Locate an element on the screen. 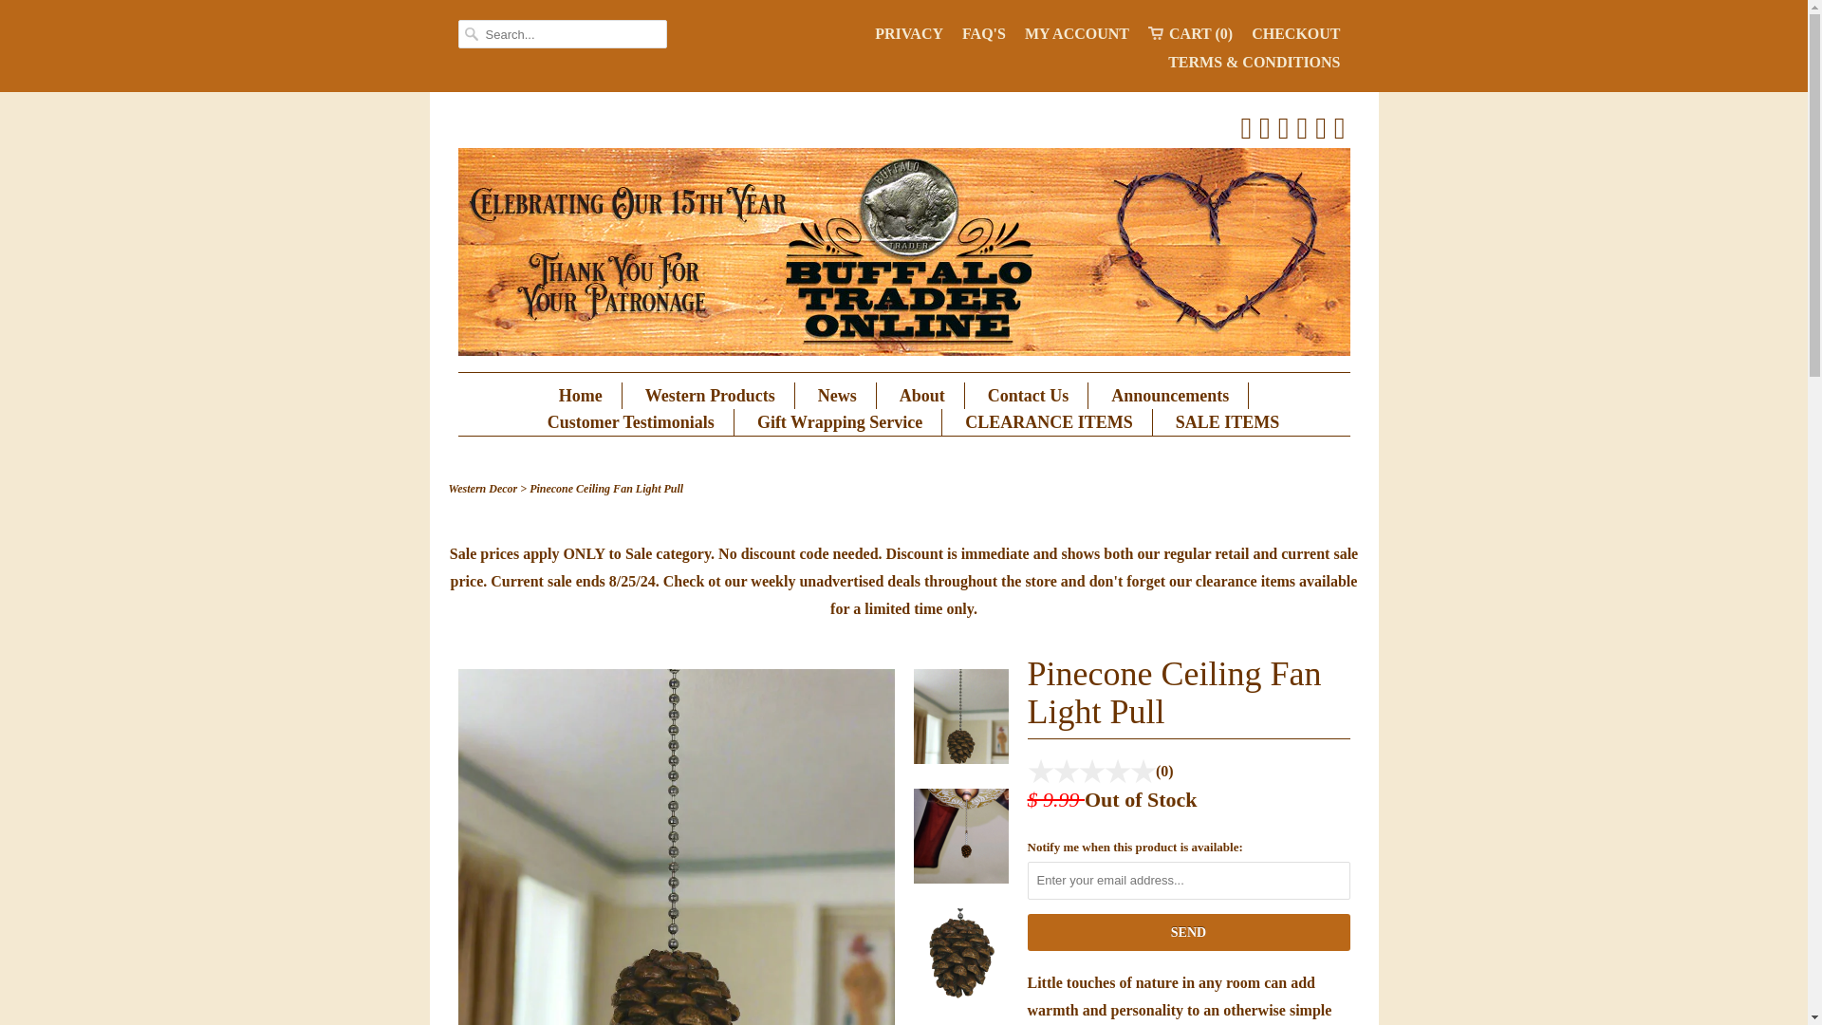 This screenshot has height=1025, width=1822. Shopping Cart is located at coordinates (1190, 33).